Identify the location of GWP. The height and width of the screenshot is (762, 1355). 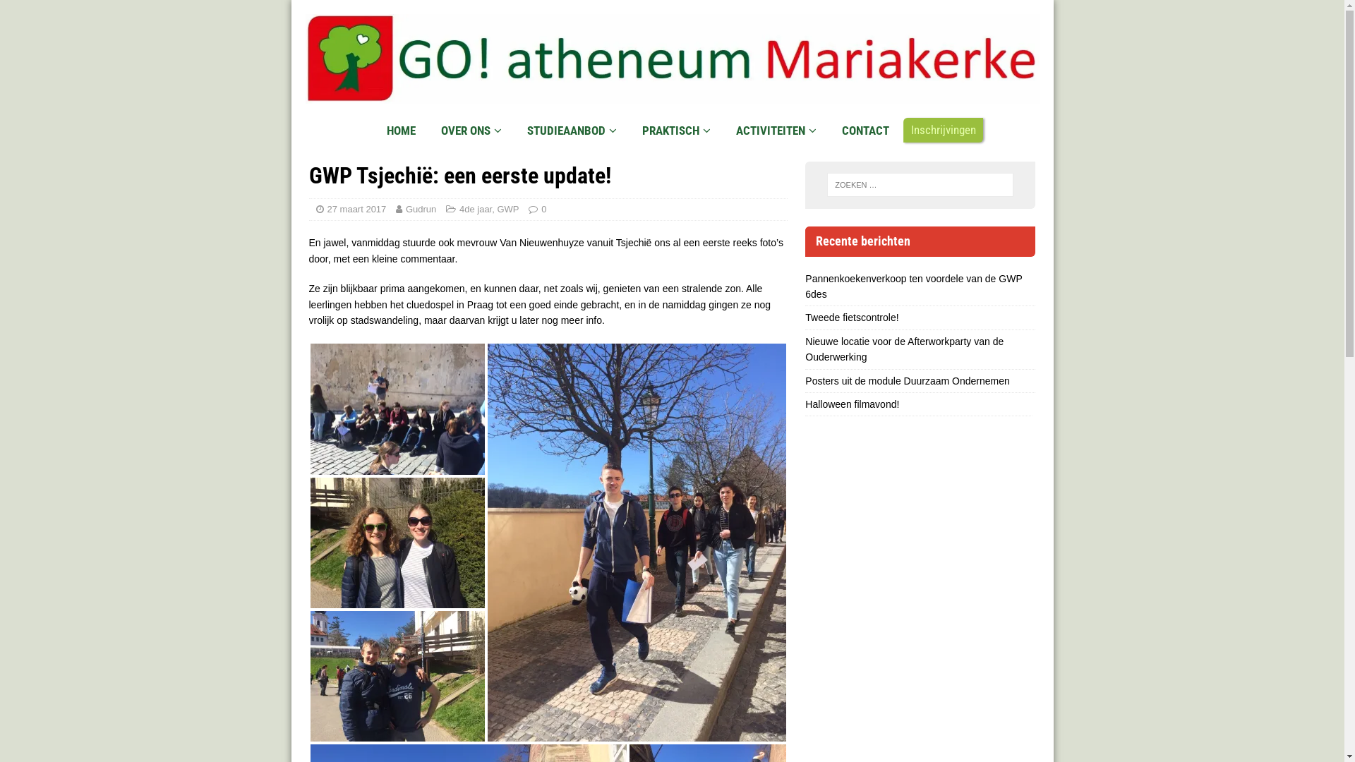
(508, 209).